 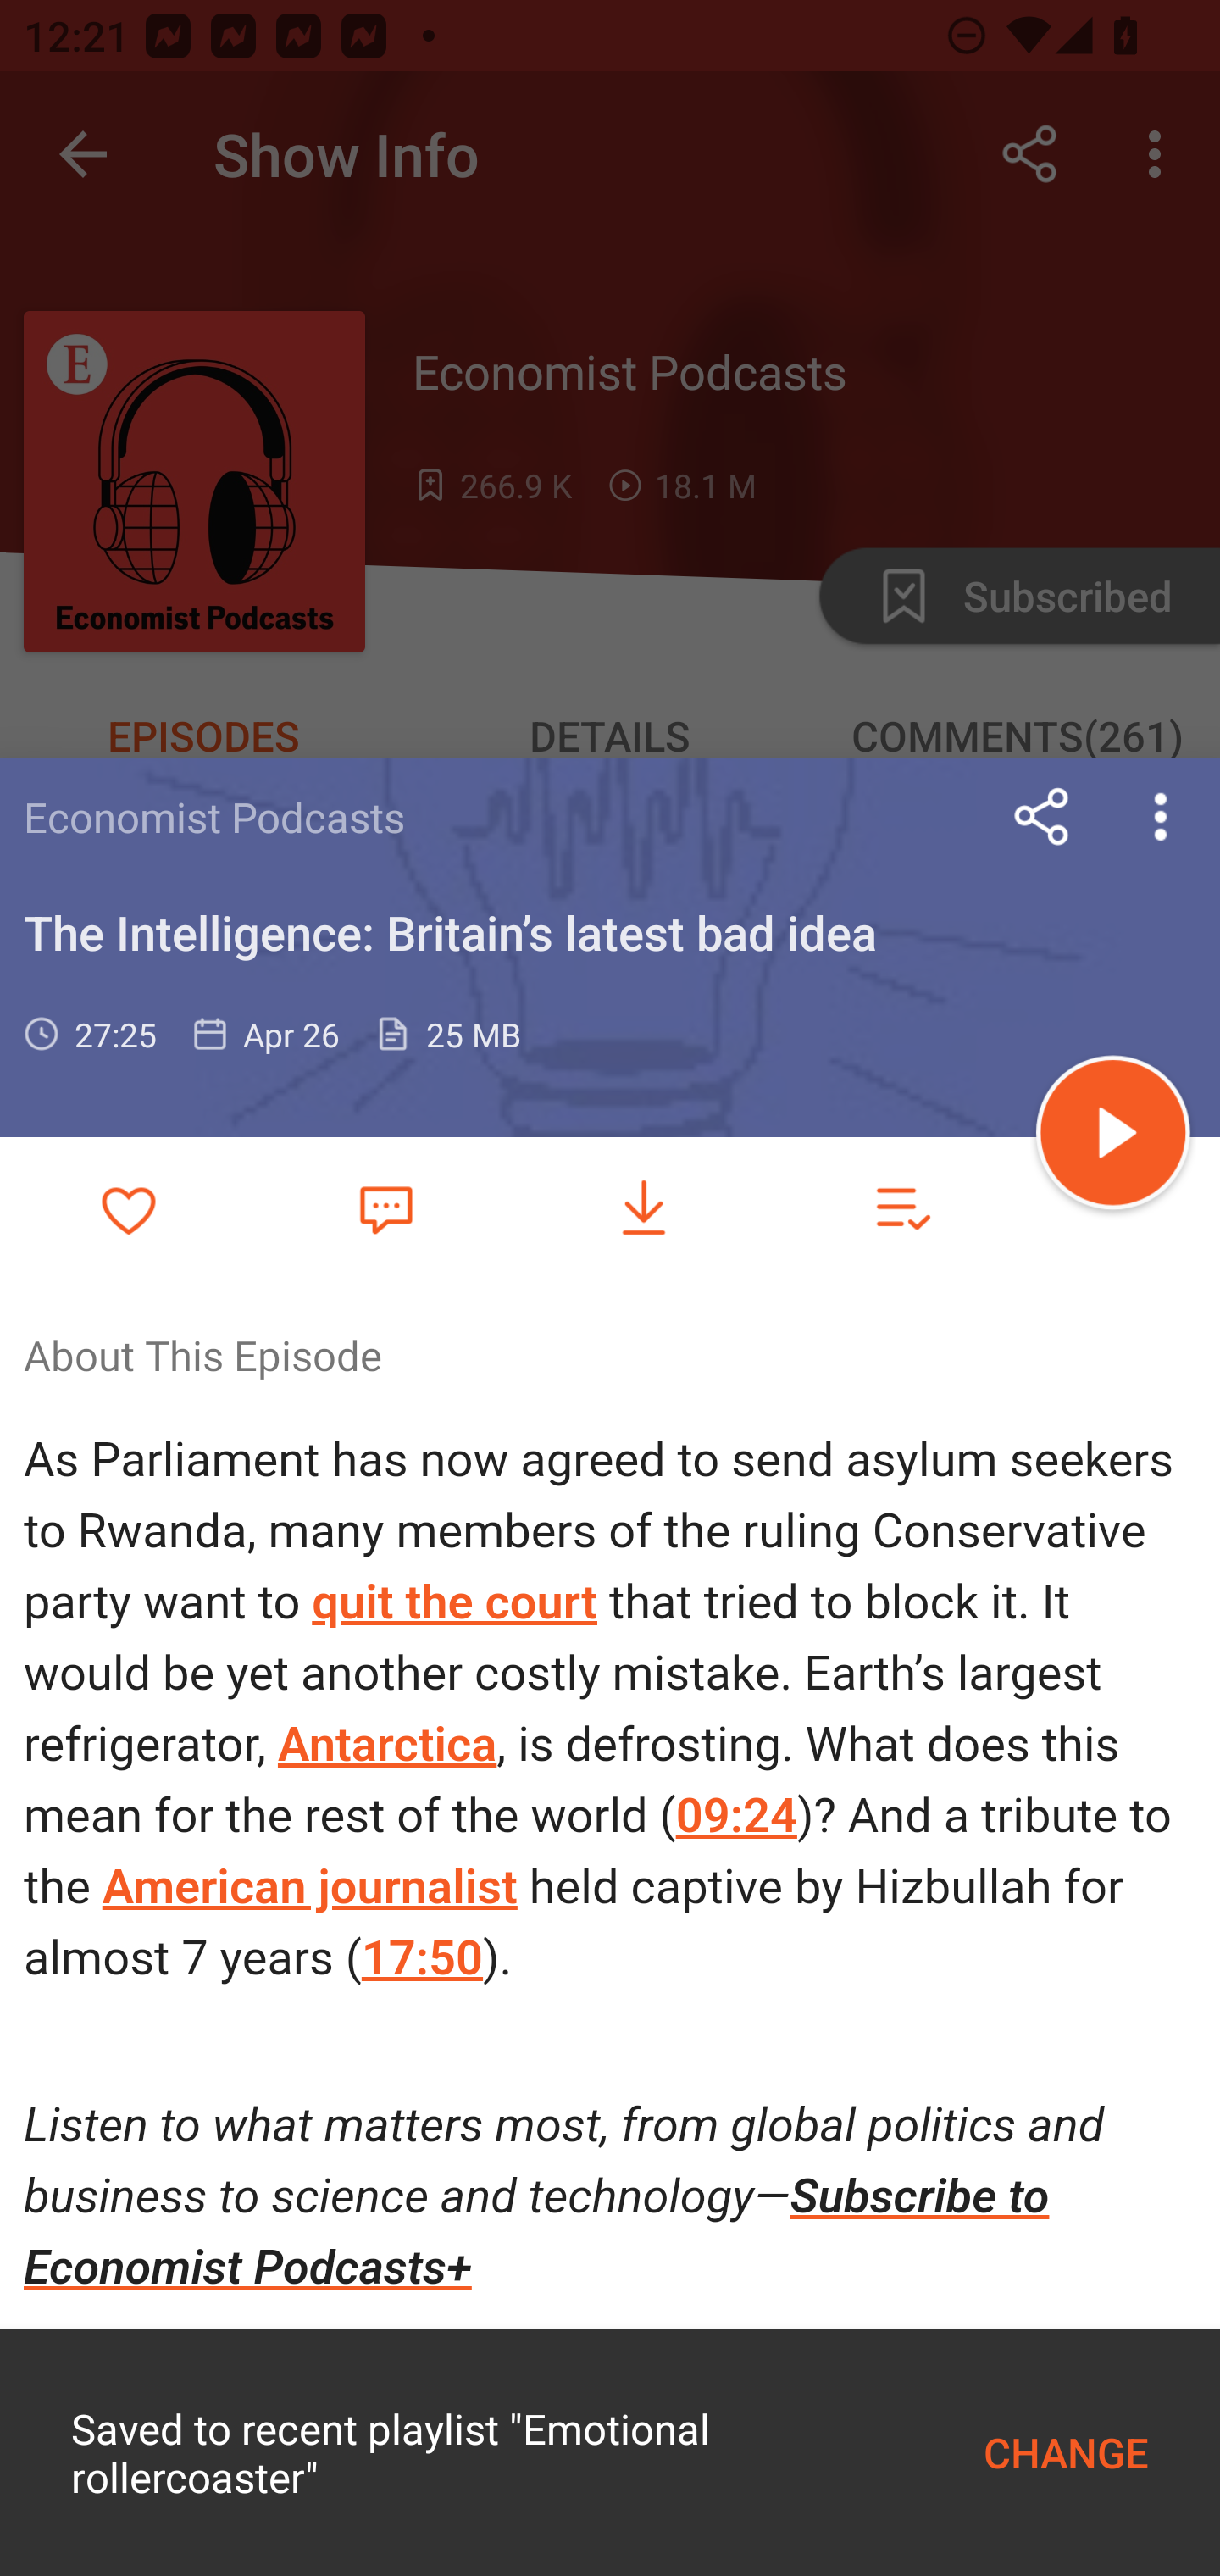 What do you see at coordinates (310, 1886) in the screenshot?
I see `American journalist` at bounding box center [310, 1886].